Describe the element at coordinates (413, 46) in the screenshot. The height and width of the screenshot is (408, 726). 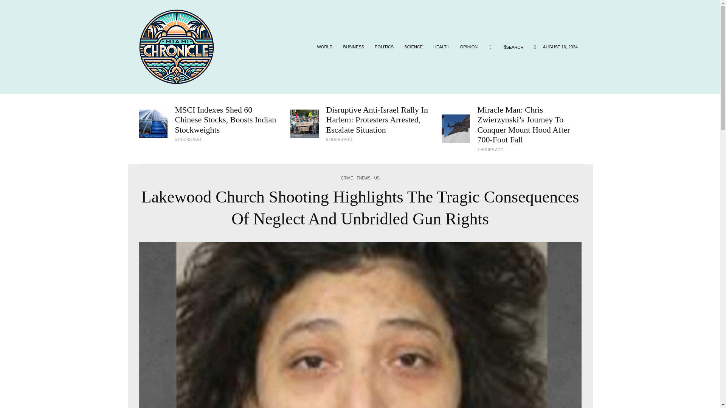
I see `SCIENCE` at that location.